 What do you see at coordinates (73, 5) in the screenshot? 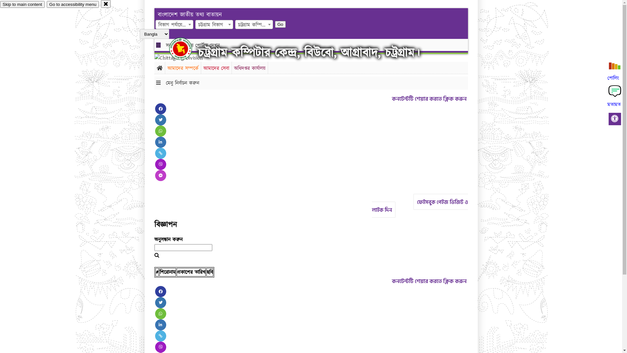
I see `Go to accessibility menu` at bounding box center [73, 5].